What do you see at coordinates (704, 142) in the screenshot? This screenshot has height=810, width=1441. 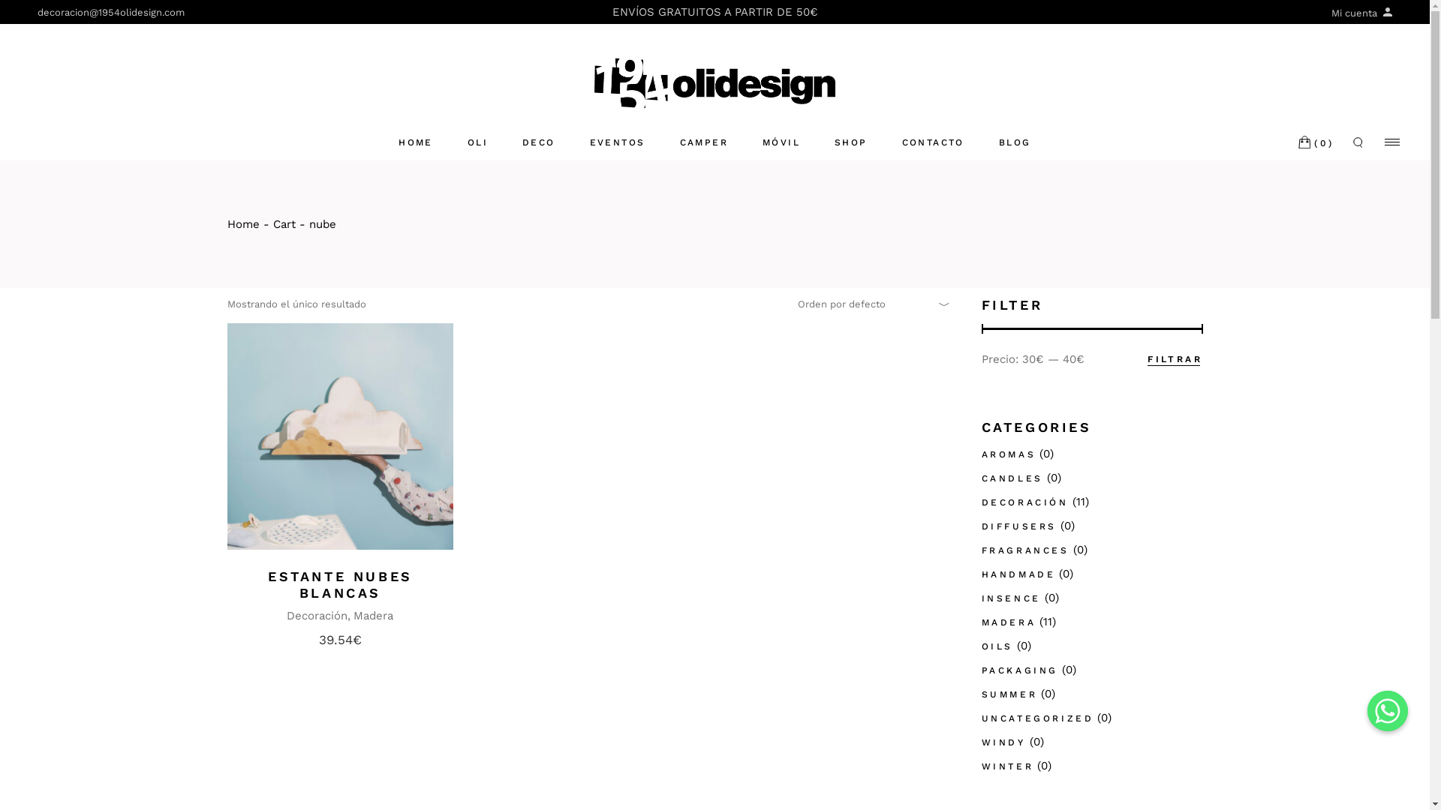 I see `CAMPER` at bounding box center [704, 142].